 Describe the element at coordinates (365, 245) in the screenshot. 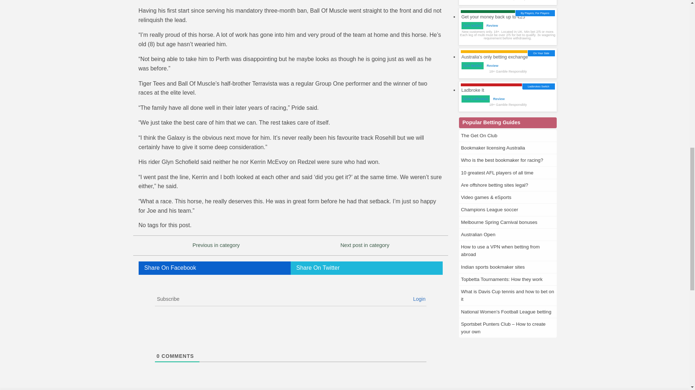

I see `Next post in category` at that location.